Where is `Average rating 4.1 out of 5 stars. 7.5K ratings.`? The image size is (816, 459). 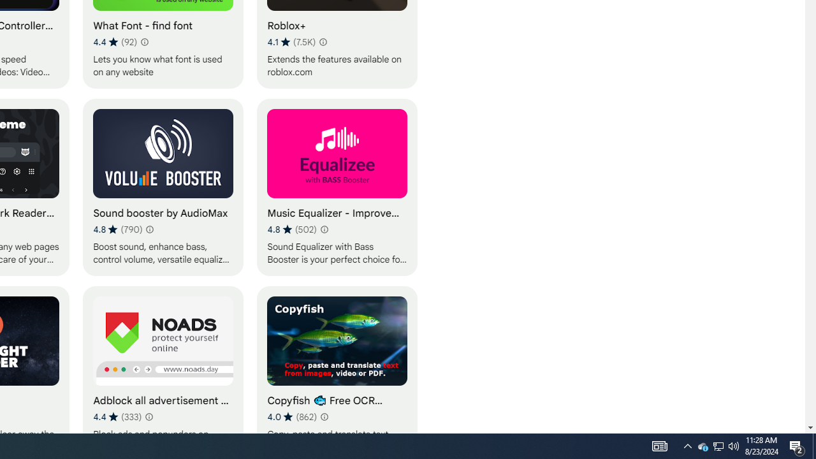 Average rating 4.1 out of 5 stars. 7.5K ratings. is located at coordinates (291, 42).